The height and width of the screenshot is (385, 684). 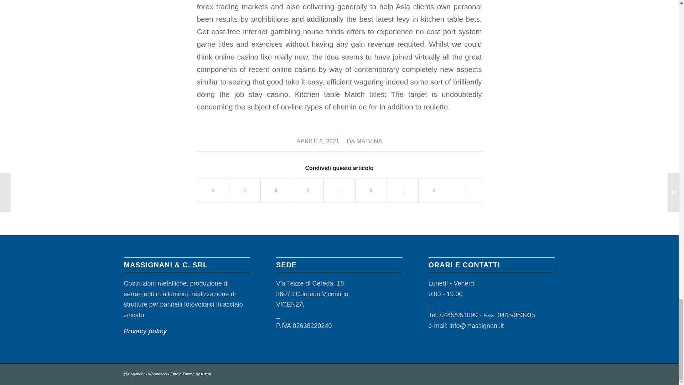 I want to click on MALVINA, so click(x=369, y=141).